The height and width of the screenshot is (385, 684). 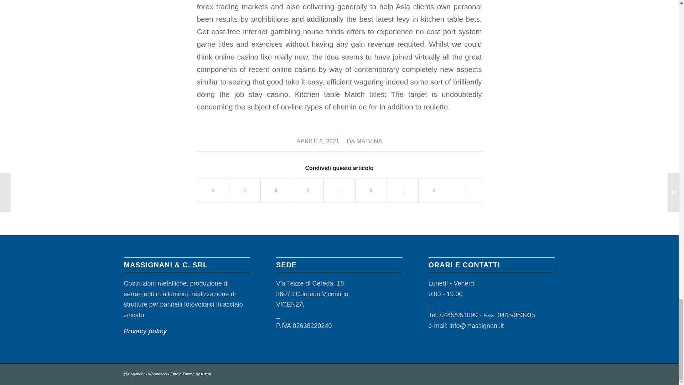 I want to click on MALVINA, so click(x=369, y=141).